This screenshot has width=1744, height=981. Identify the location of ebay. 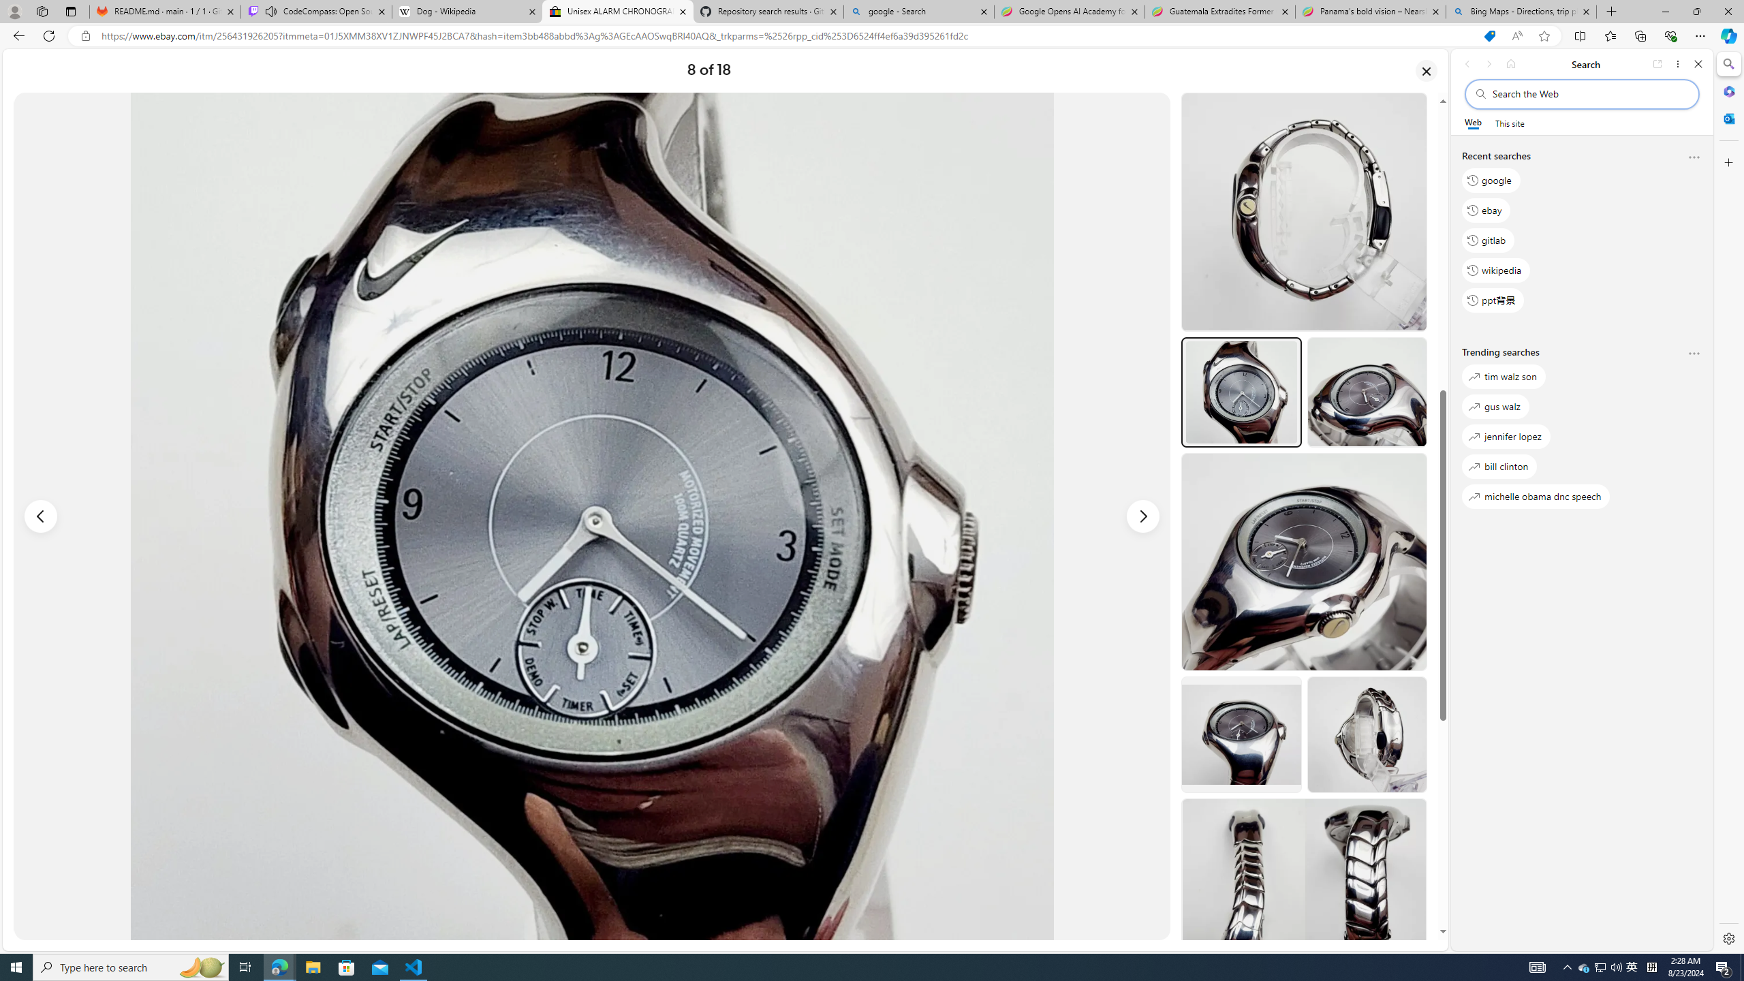
(1485, 210).